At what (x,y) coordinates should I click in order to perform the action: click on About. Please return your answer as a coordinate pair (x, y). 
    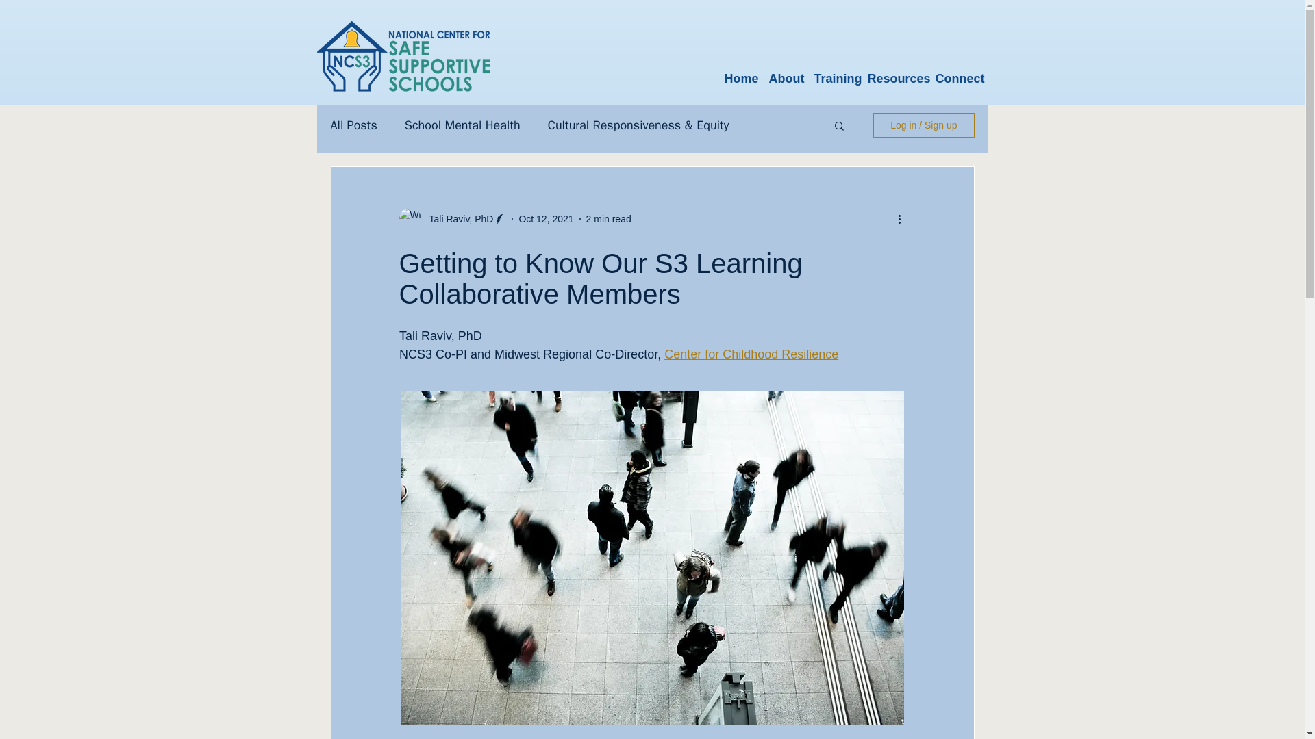
    Looking at the image, I should click on (785, 73).